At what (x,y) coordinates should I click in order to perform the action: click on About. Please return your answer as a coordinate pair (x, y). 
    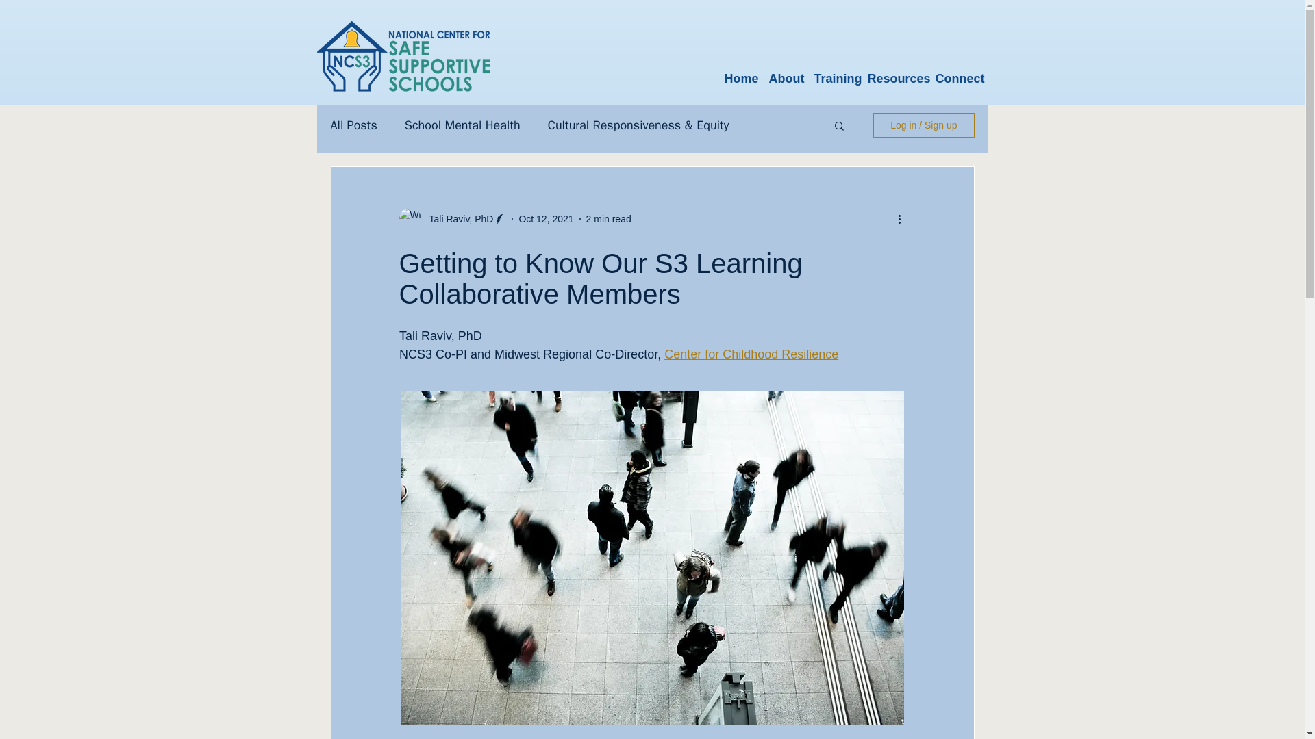
    Looking at the image, I should click on (785, 73).